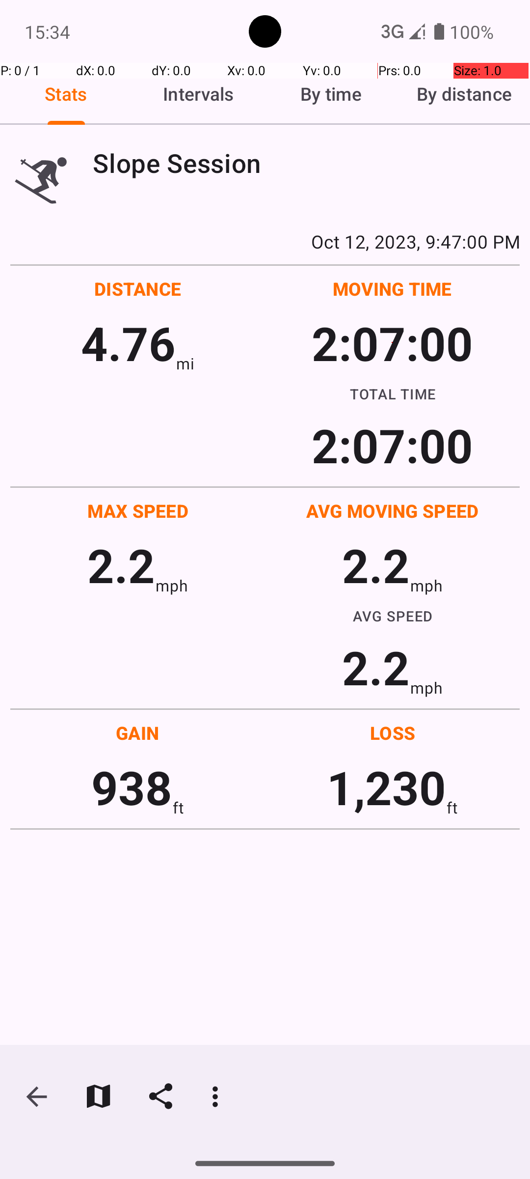 This screenshot has width=530, height=1179. Describe the element at coordinates (172, 586) in the screenshot. I see `mph` at that location.